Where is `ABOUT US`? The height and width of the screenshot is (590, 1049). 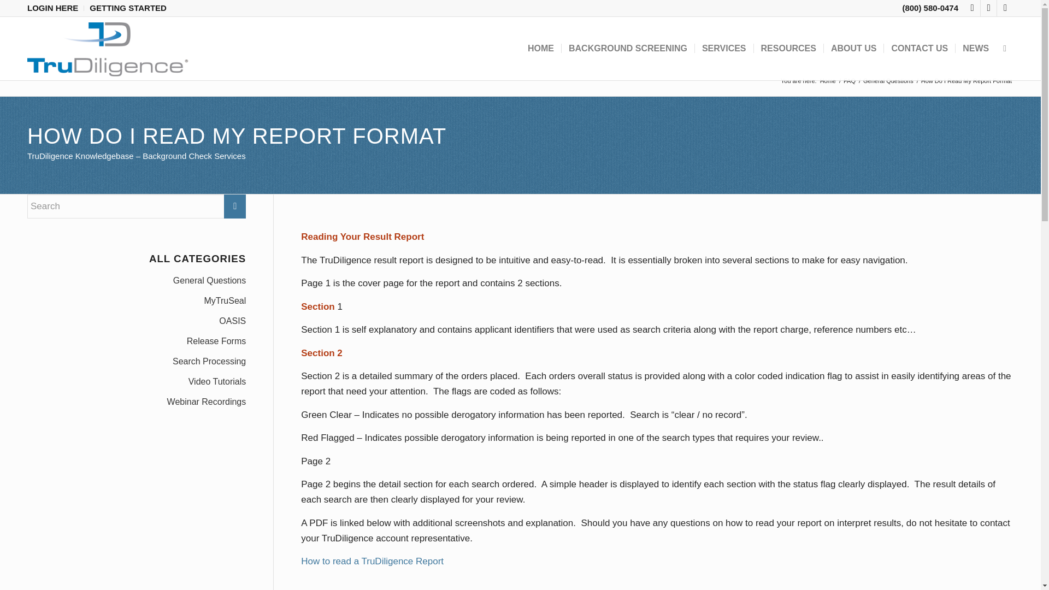 ABOUT US is located at coordinates (853, 48).